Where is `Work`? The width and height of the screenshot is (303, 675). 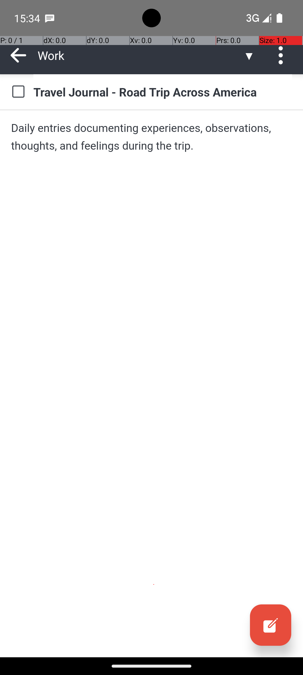
Work is located at coordinates (140, 55).